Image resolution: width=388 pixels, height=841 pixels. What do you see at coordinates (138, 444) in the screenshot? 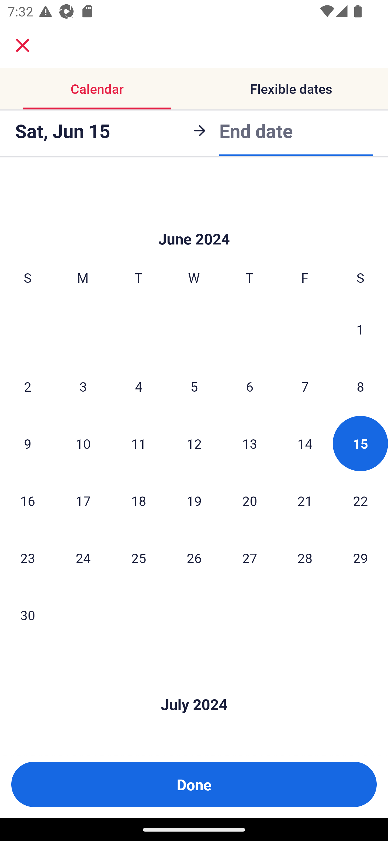
I see `11 Tuesday, June 11, 2024` at bounding box center [138, 444].